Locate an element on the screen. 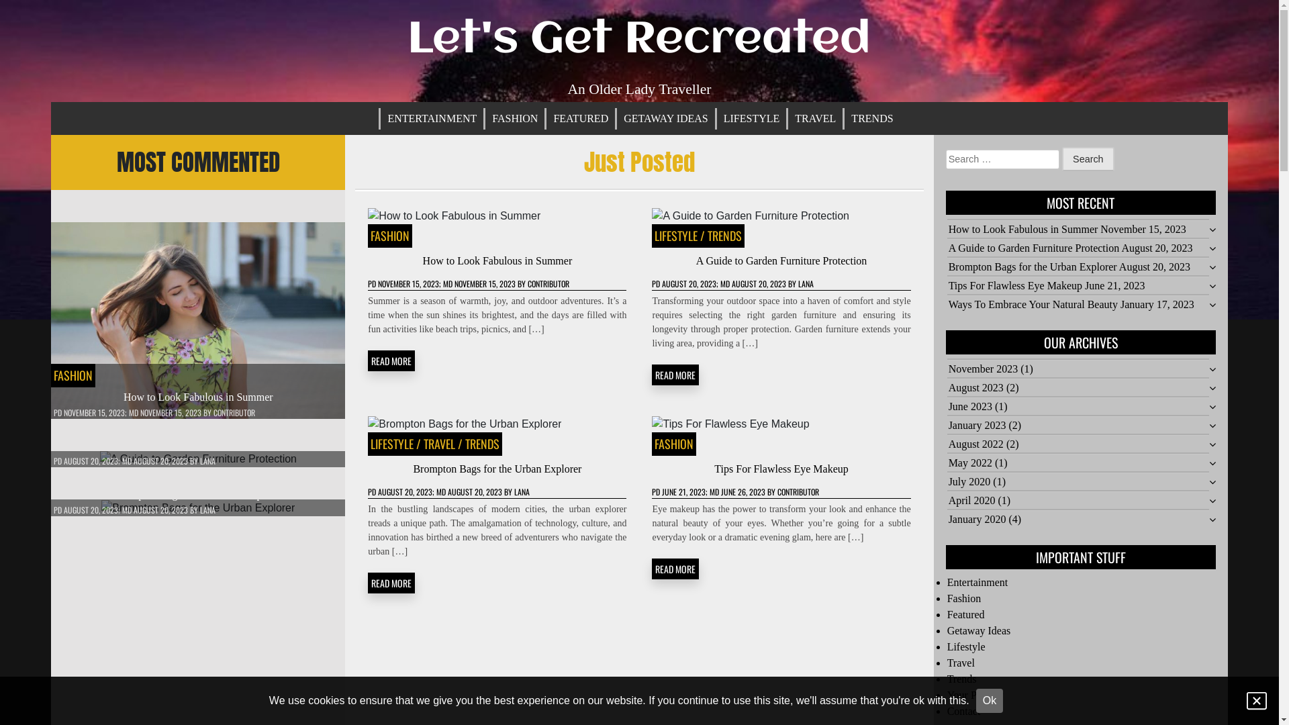  NOVEMBER 15, 2023; MD NOVEMBER 15, 2023 is located at coordinates (447, 283).